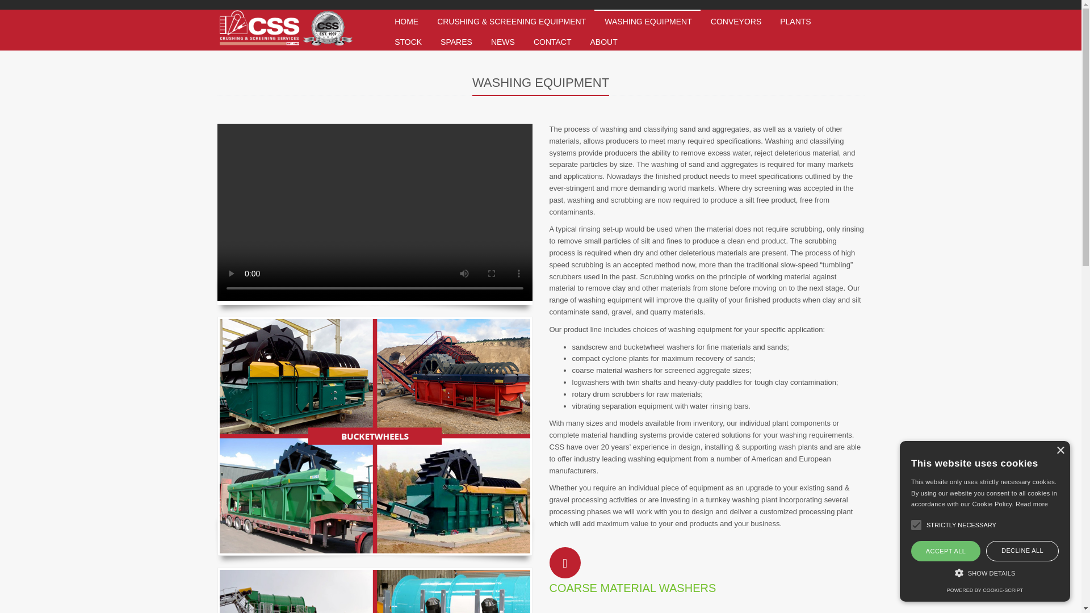 This screenshot has width=1090, height=613. What do you see at coordinates (603, 40) in the screenshot?
I see `ABOUT` at bounding box center [603, 40].